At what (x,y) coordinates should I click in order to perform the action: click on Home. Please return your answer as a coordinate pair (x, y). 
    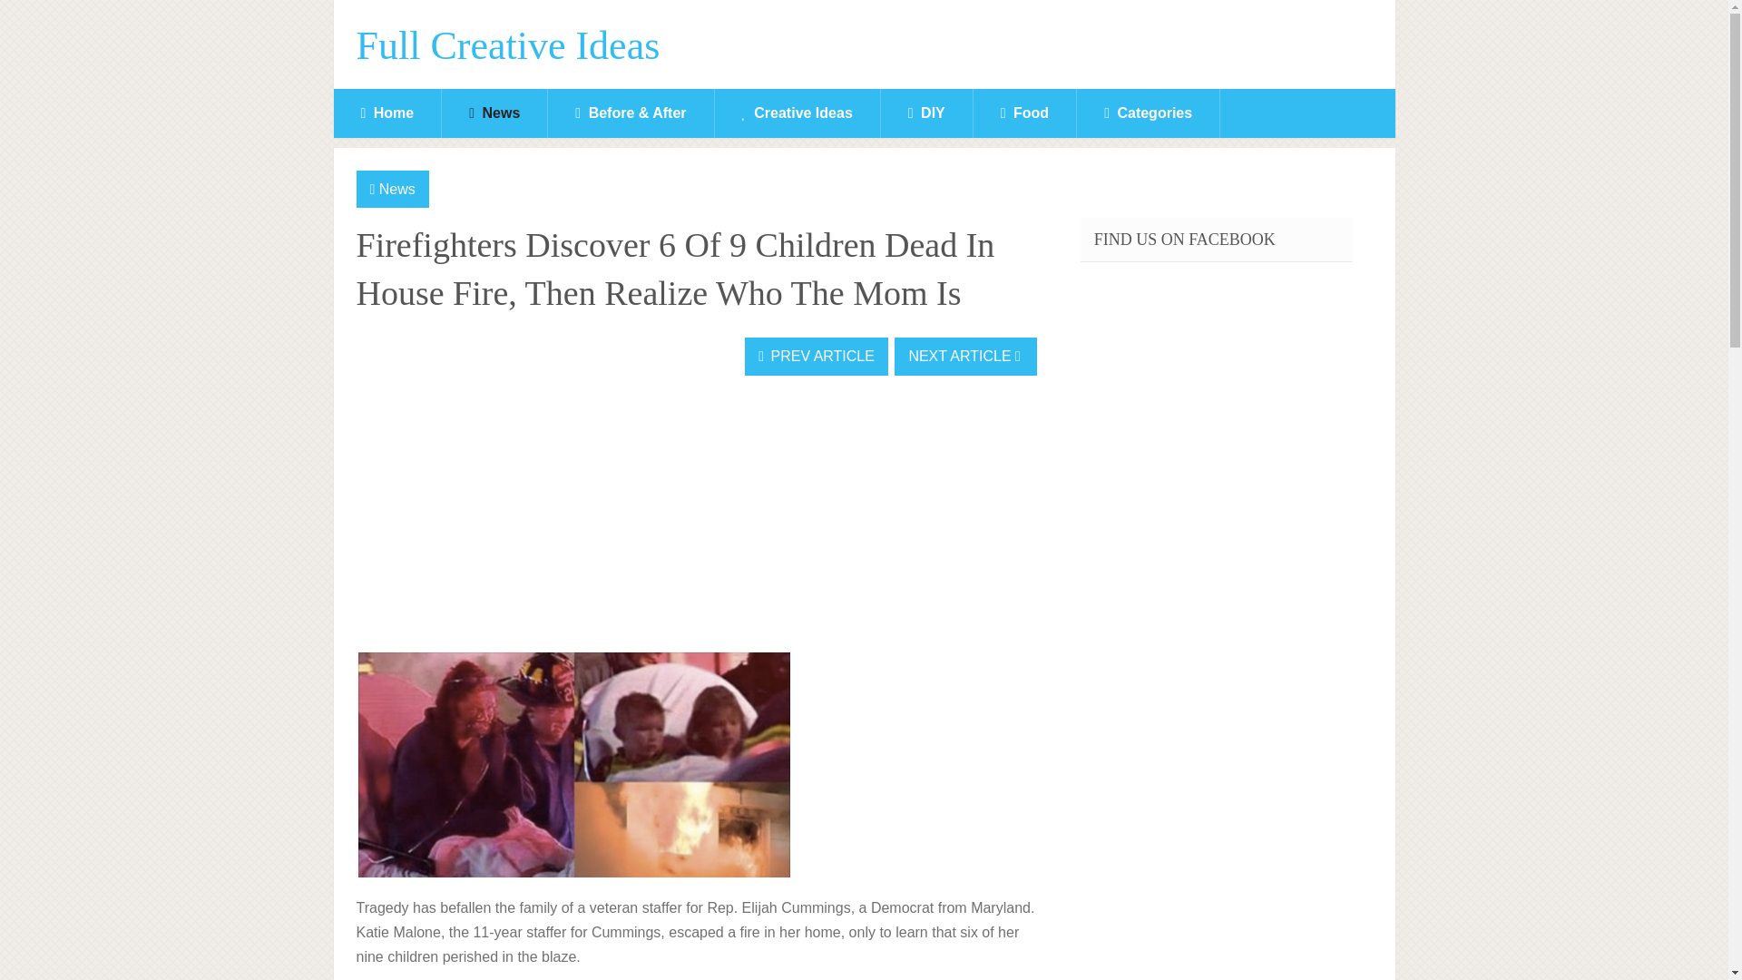
    Looking at the image, I should click on (388, 113).